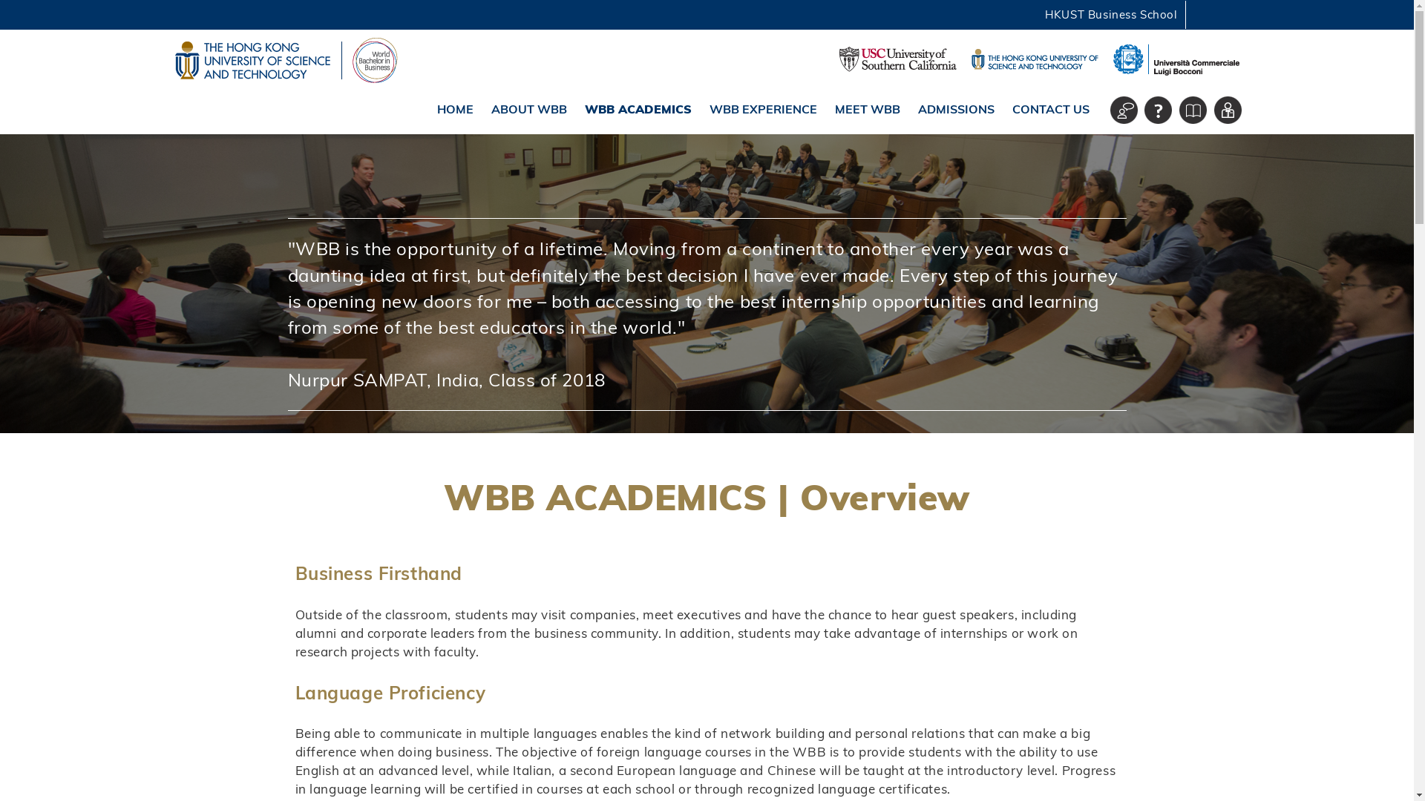 The image size is (1425, 801). Describe the element at coordinates (1193, 110) in the screenshot. I see `WBB BROCHURE` at that location.